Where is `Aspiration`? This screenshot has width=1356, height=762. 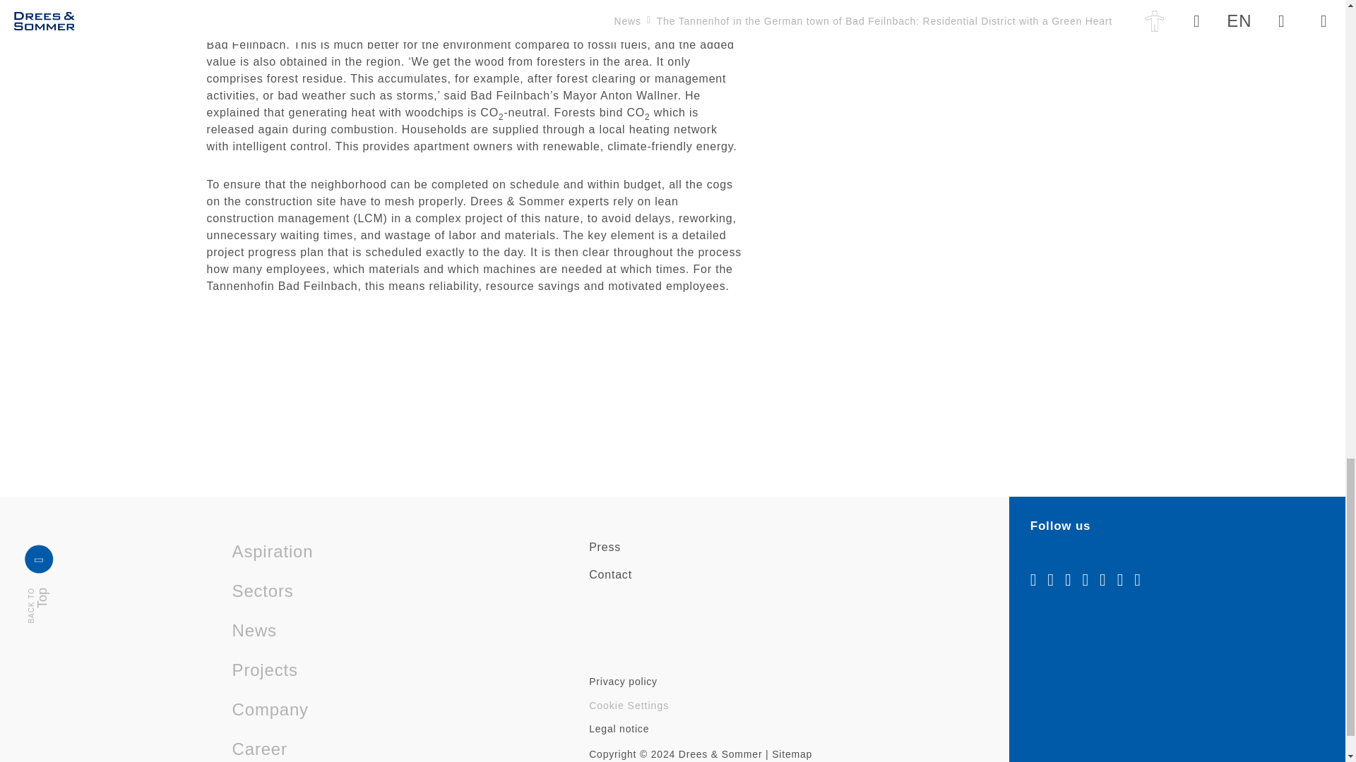
Aspiration is located at coordinates (273, 552).